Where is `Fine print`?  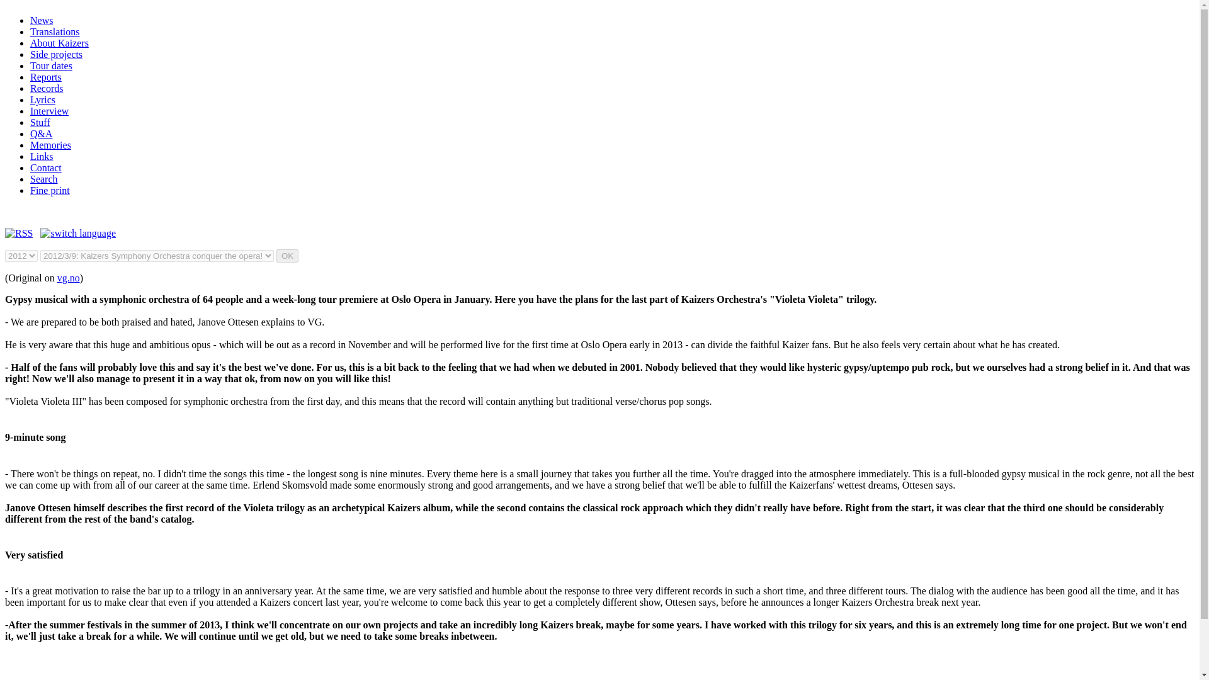
Fine print is located at coordinates (50, 190).